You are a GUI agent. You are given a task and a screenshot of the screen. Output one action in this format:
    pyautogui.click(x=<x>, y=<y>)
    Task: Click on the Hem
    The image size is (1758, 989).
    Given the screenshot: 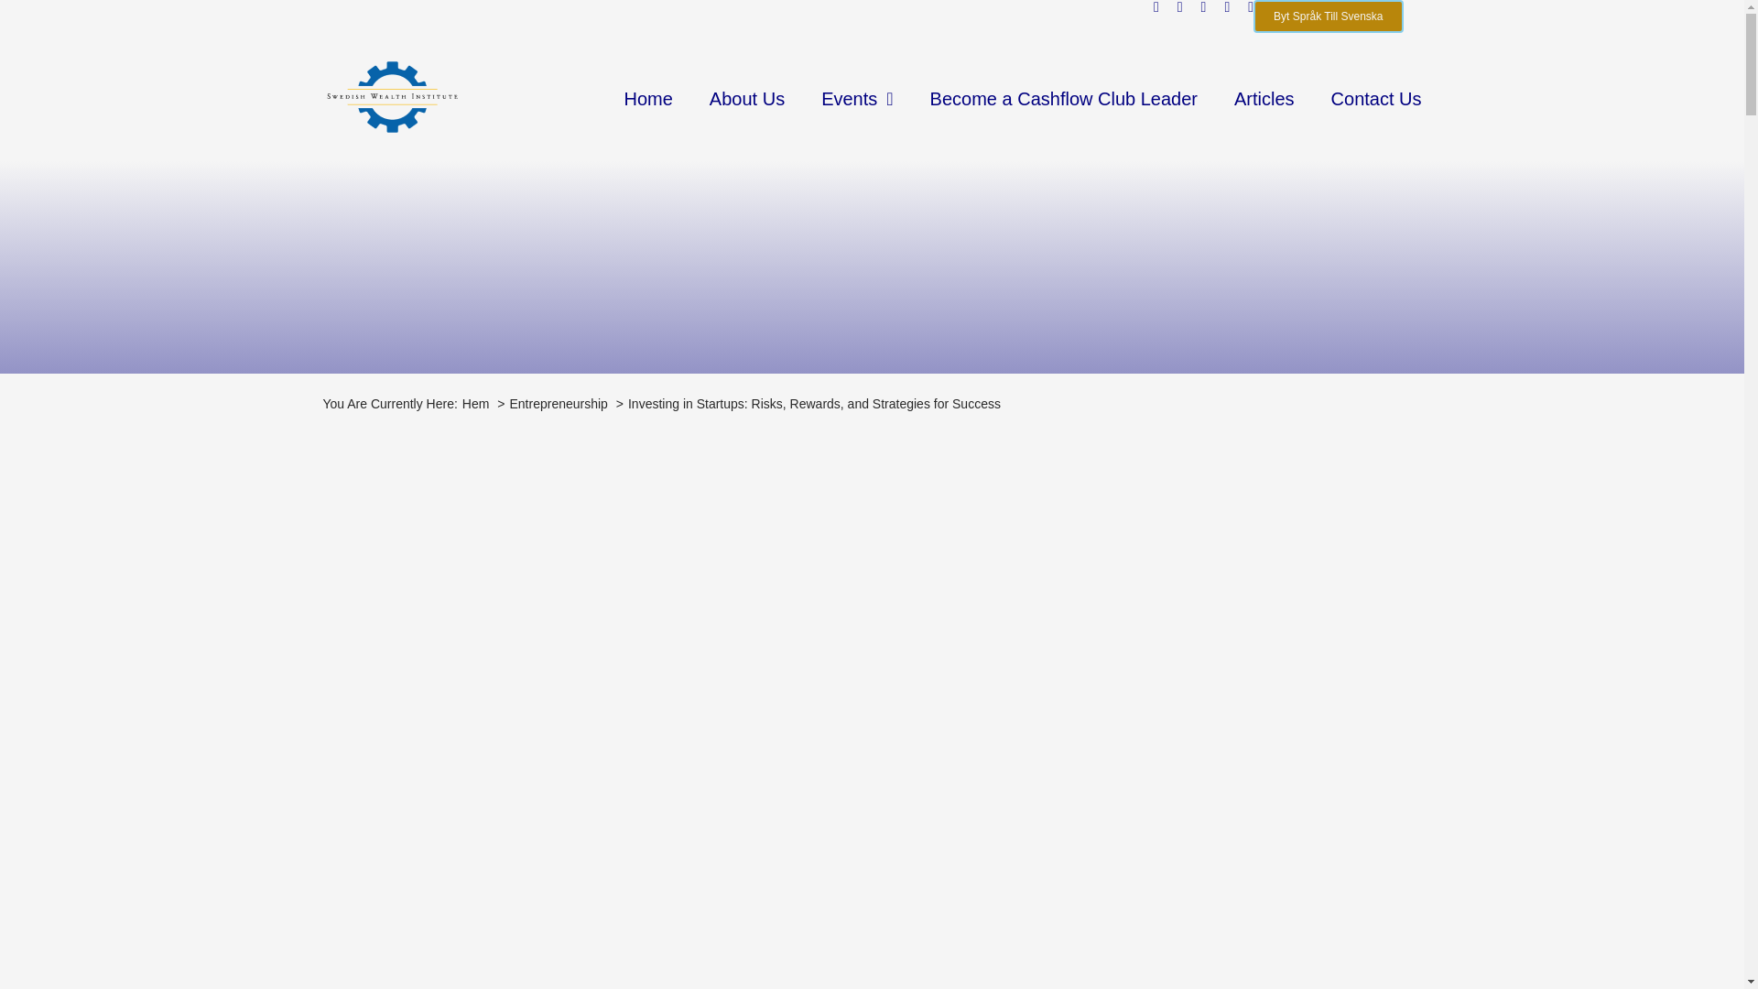 What is the action you would take?
    pyautogui.click(x=476, y=404)
    